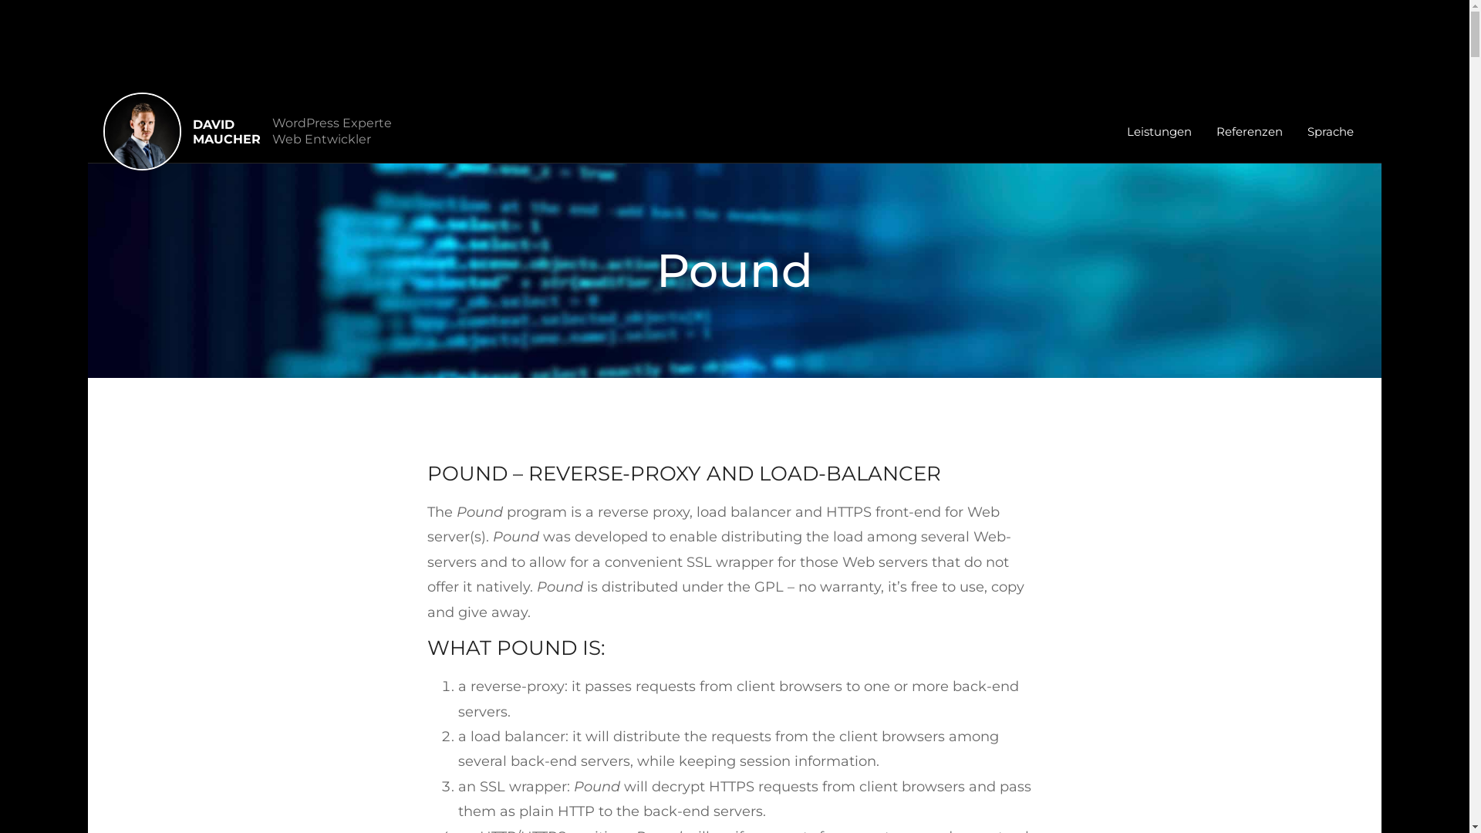  I want to click on Referenzen, so click(1250, 132).